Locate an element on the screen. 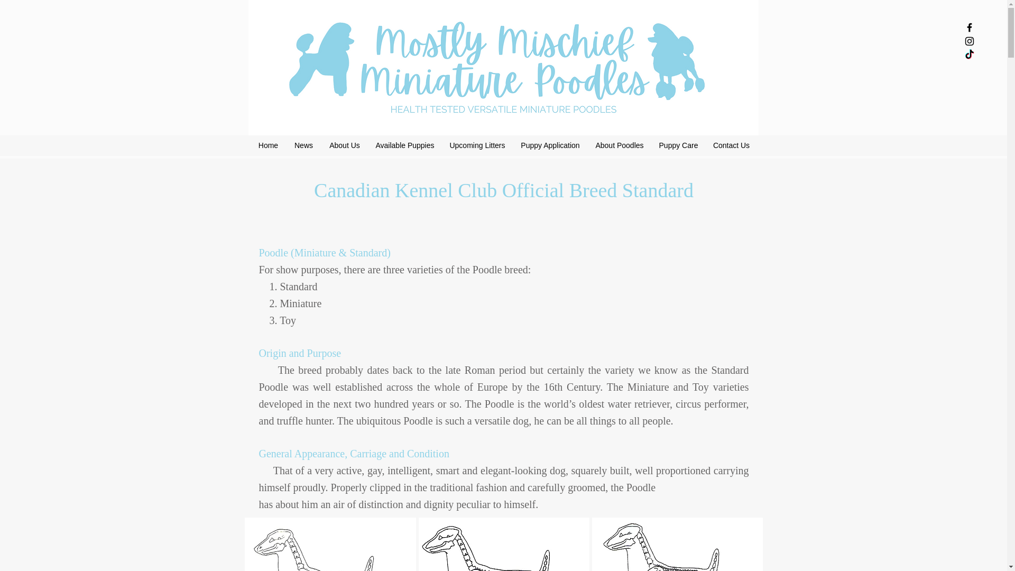  Head.jpg is located at coordinates (330, 544).